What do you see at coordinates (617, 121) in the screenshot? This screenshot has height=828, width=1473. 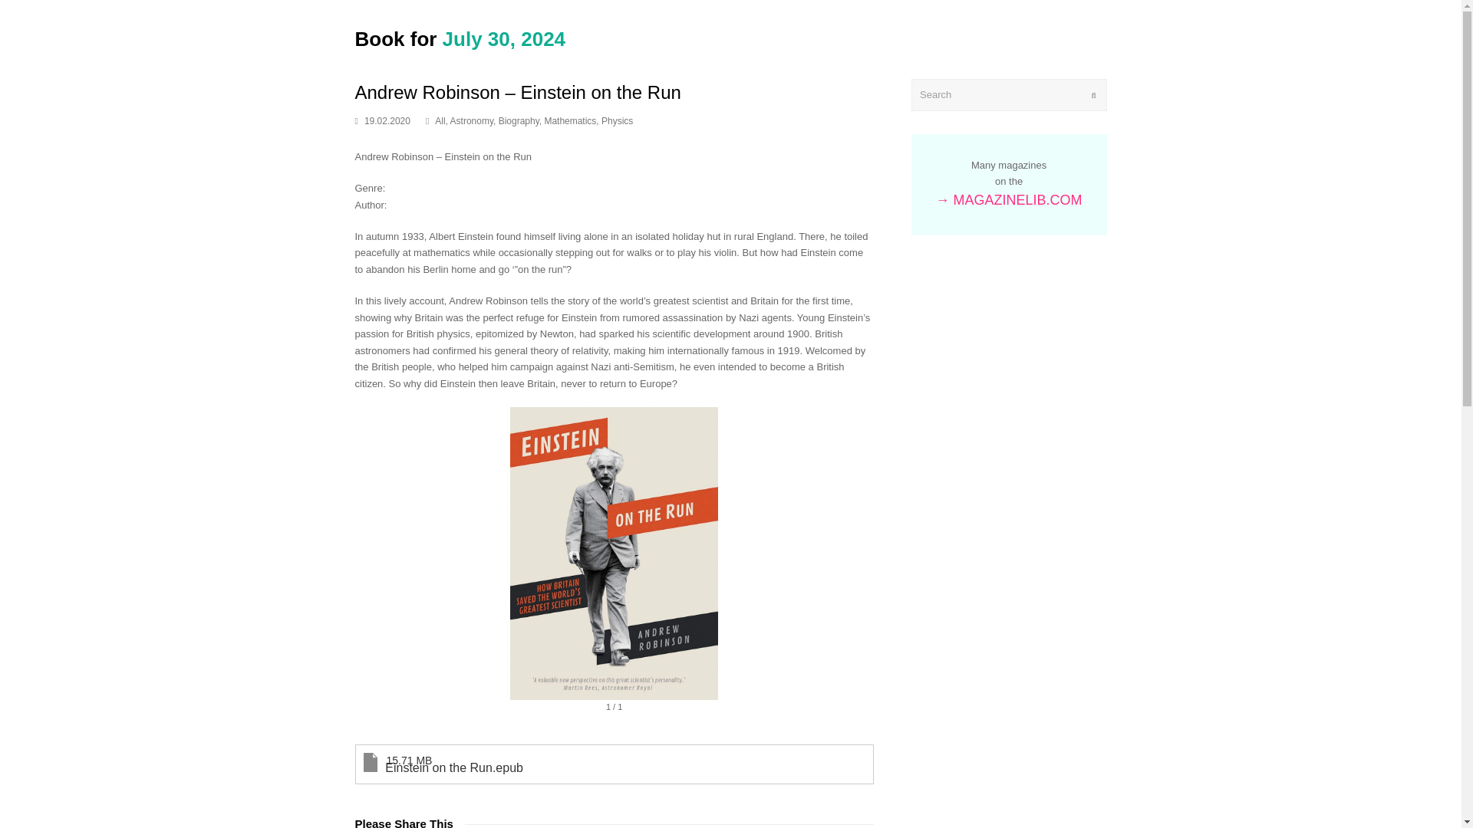 I see `Physics` at bounding box center [617, 121].